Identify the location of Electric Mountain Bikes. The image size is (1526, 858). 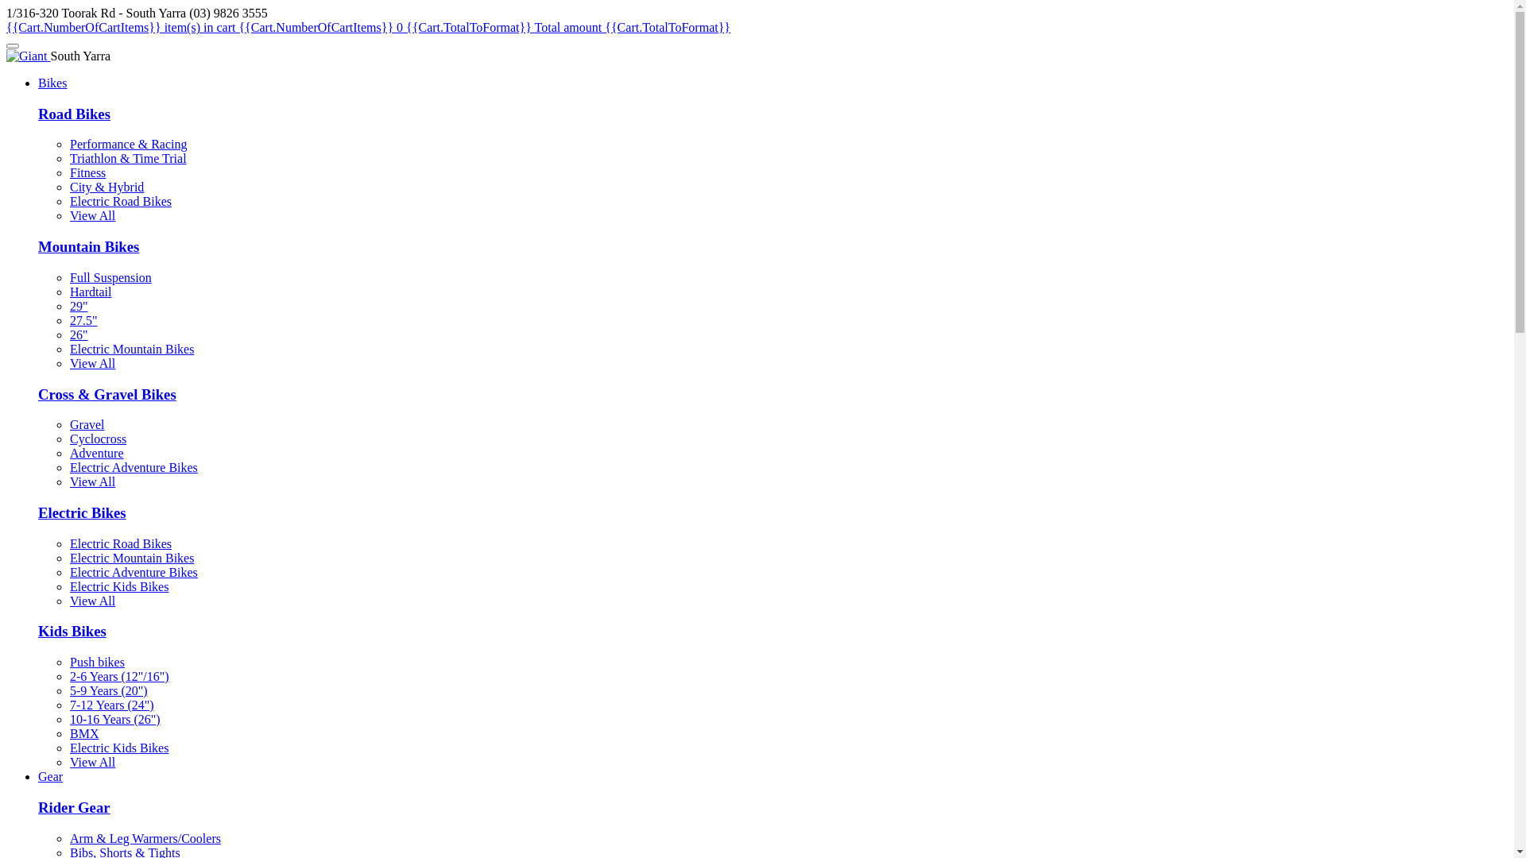
(132, 350).